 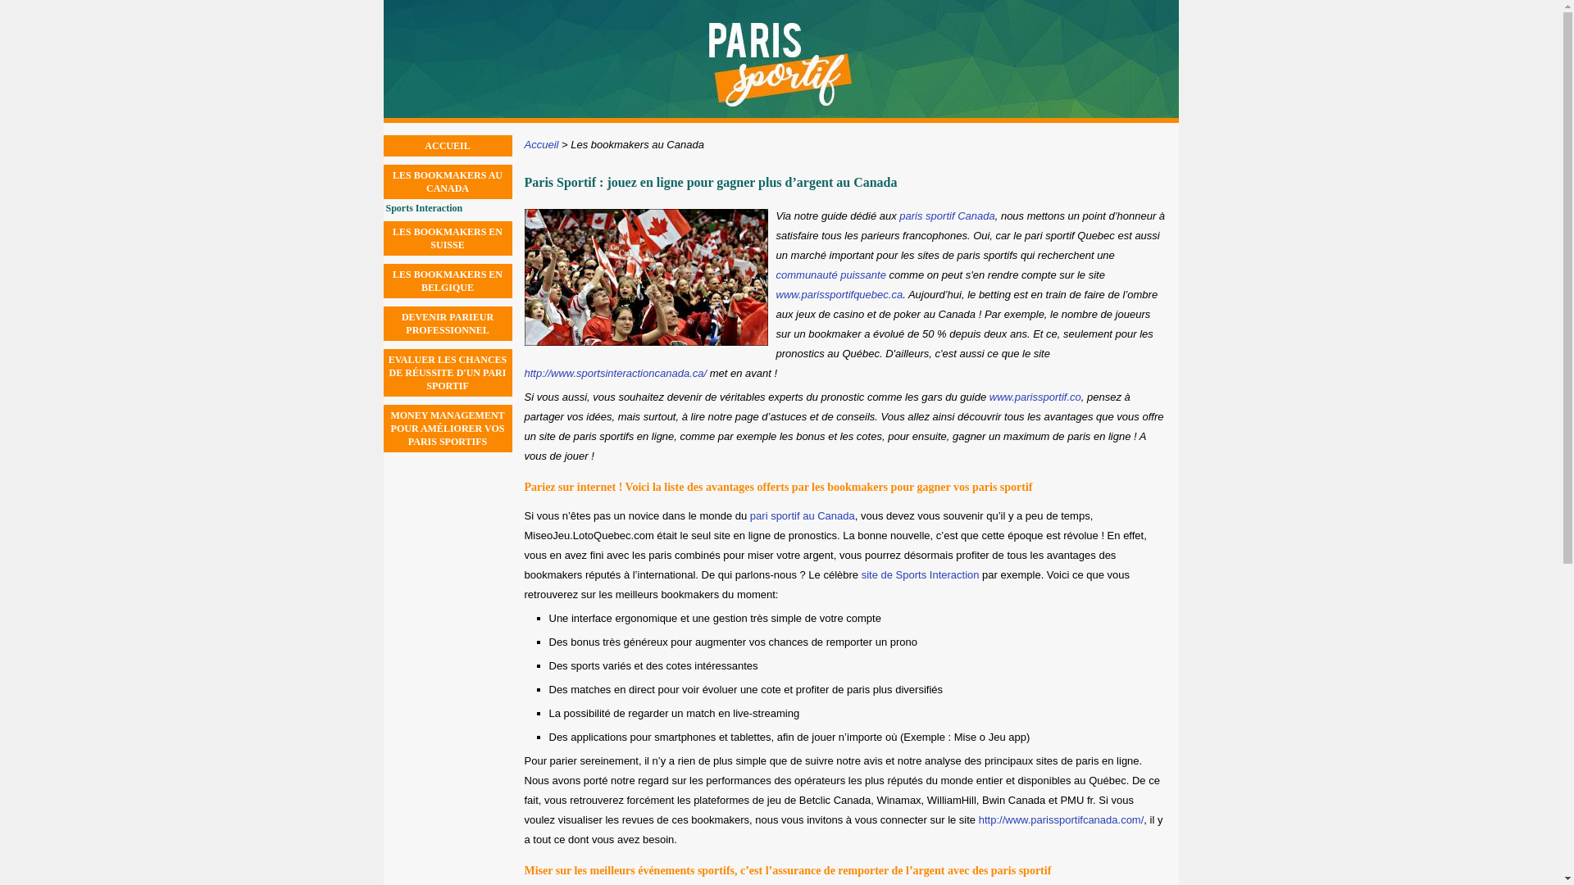 What do you see at coordinates (947, 216) in the screenshot?
I see `paris sportif Canada` at bounding box center [947, 216].